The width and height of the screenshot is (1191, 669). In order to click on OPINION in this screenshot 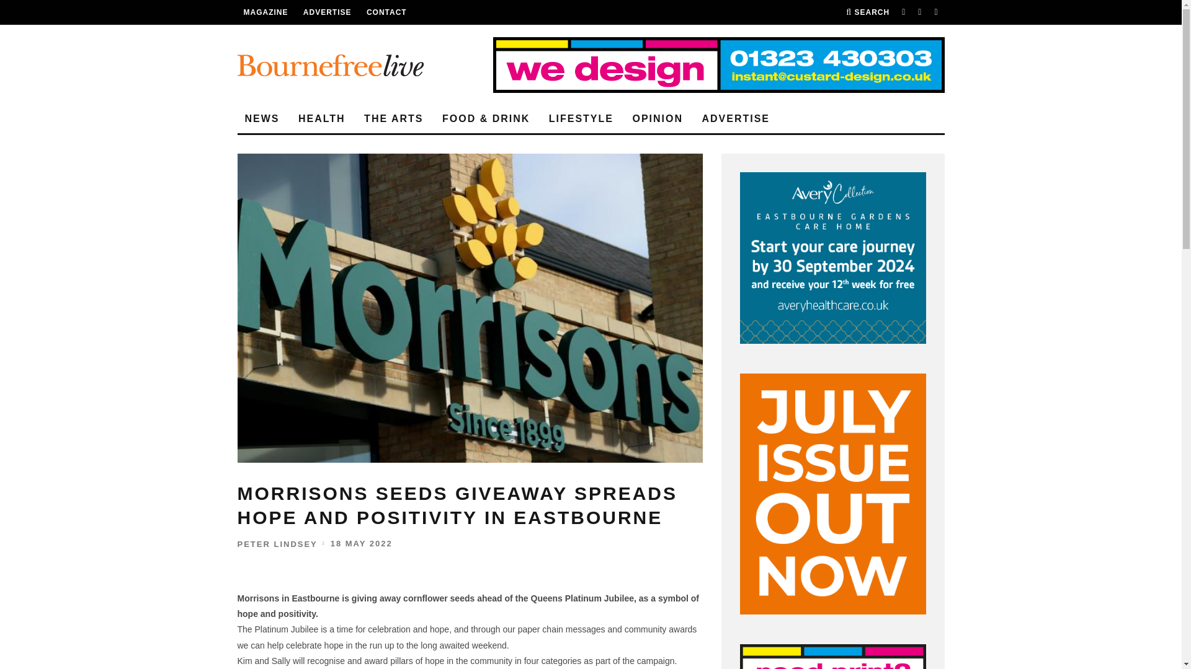, I will do `click(658, 119)`.